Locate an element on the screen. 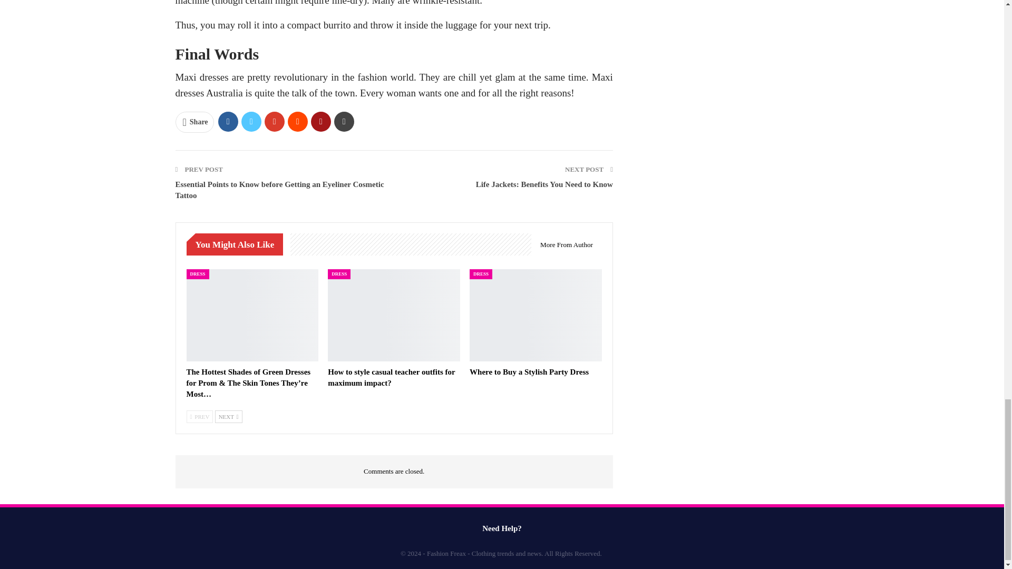 Image resolution: width=1012 pixels, height=569 pixels. Where to Buy a Stylish Party Dress is located at coordinates (529, 371).